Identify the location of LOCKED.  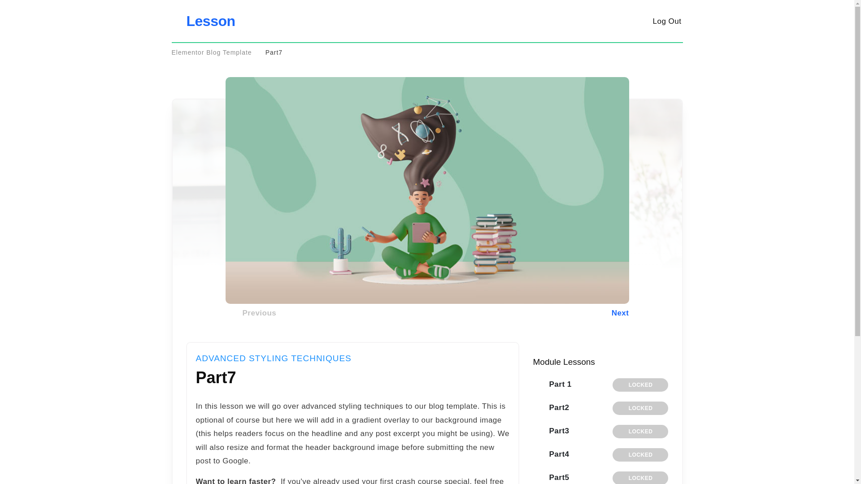
(640, 385).